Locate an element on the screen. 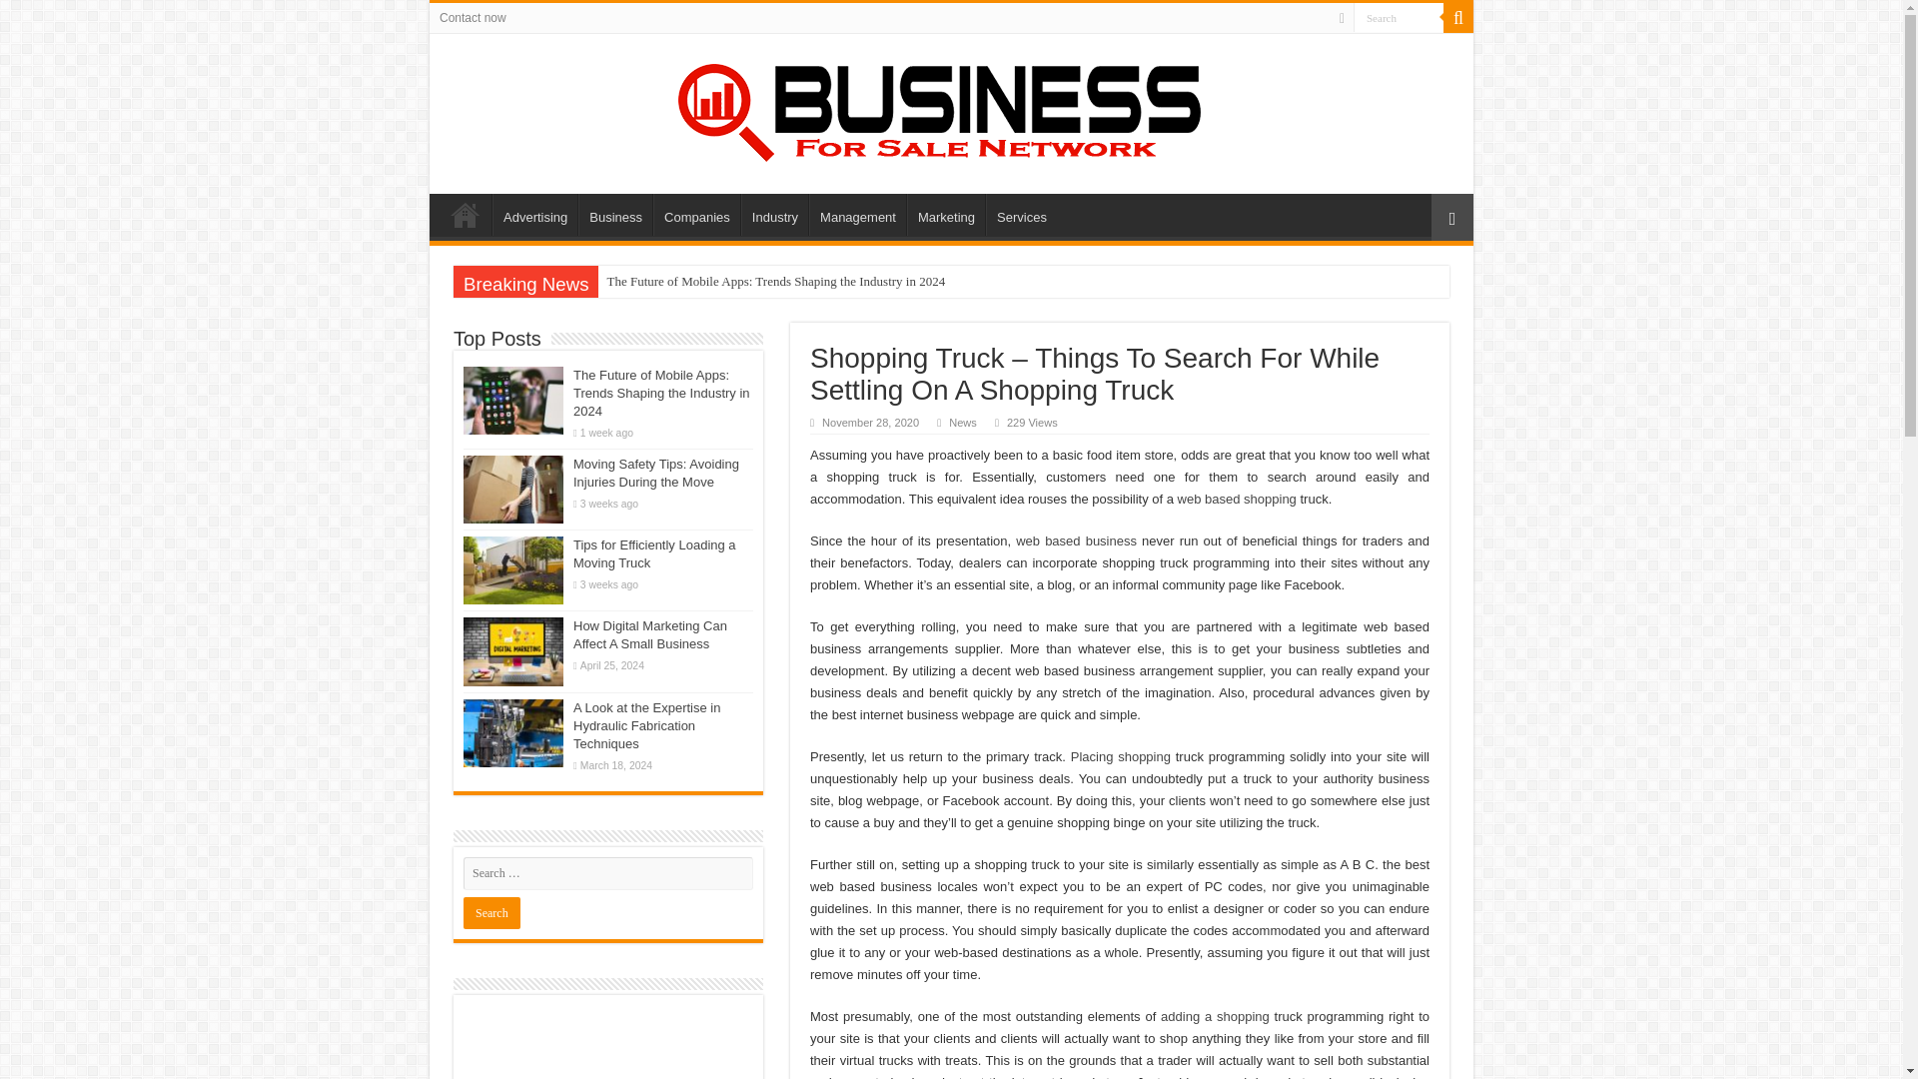 The width and height of the screenshot is (1918, 1079). Home is located at coordinates (465, 215).